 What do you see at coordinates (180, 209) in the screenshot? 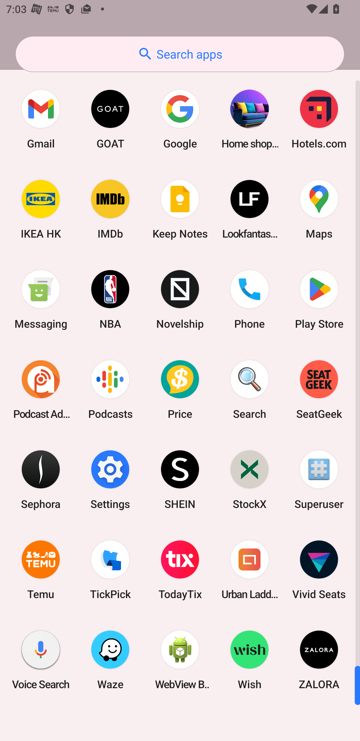
I see `Keep Notes` at bounding box center [180, 209].